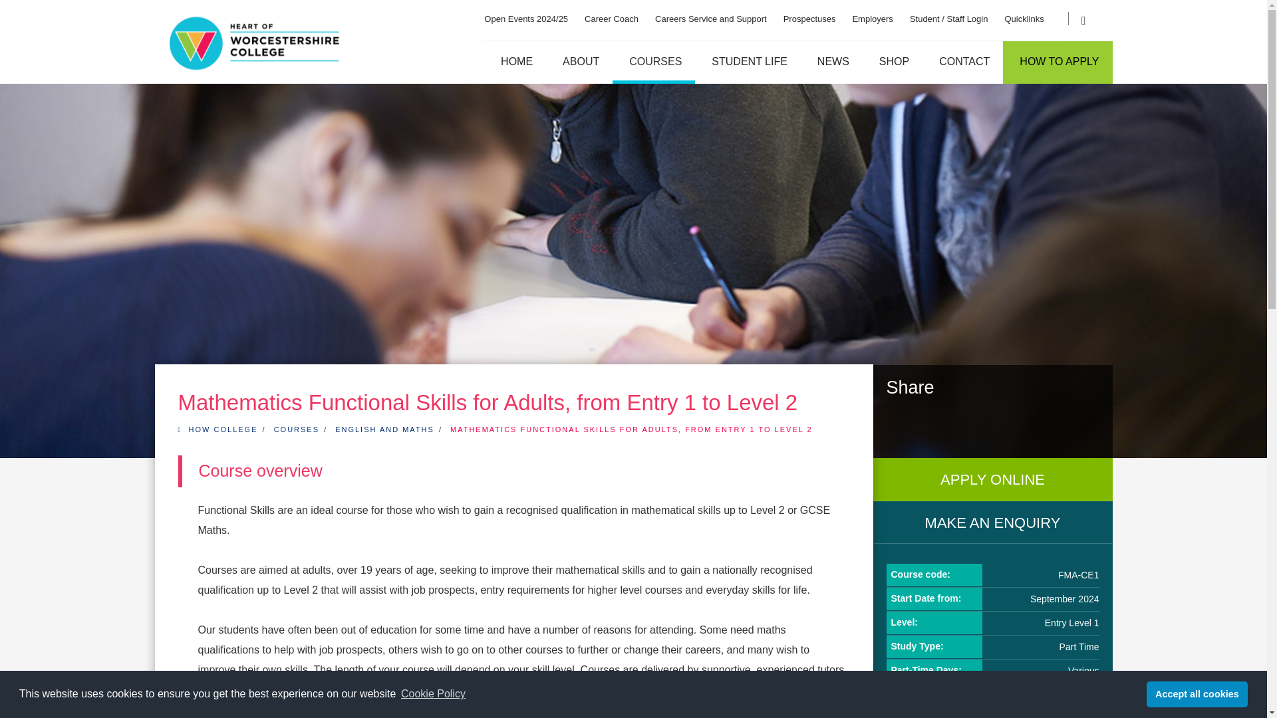  I want to click on HOME, so click(515, 62).